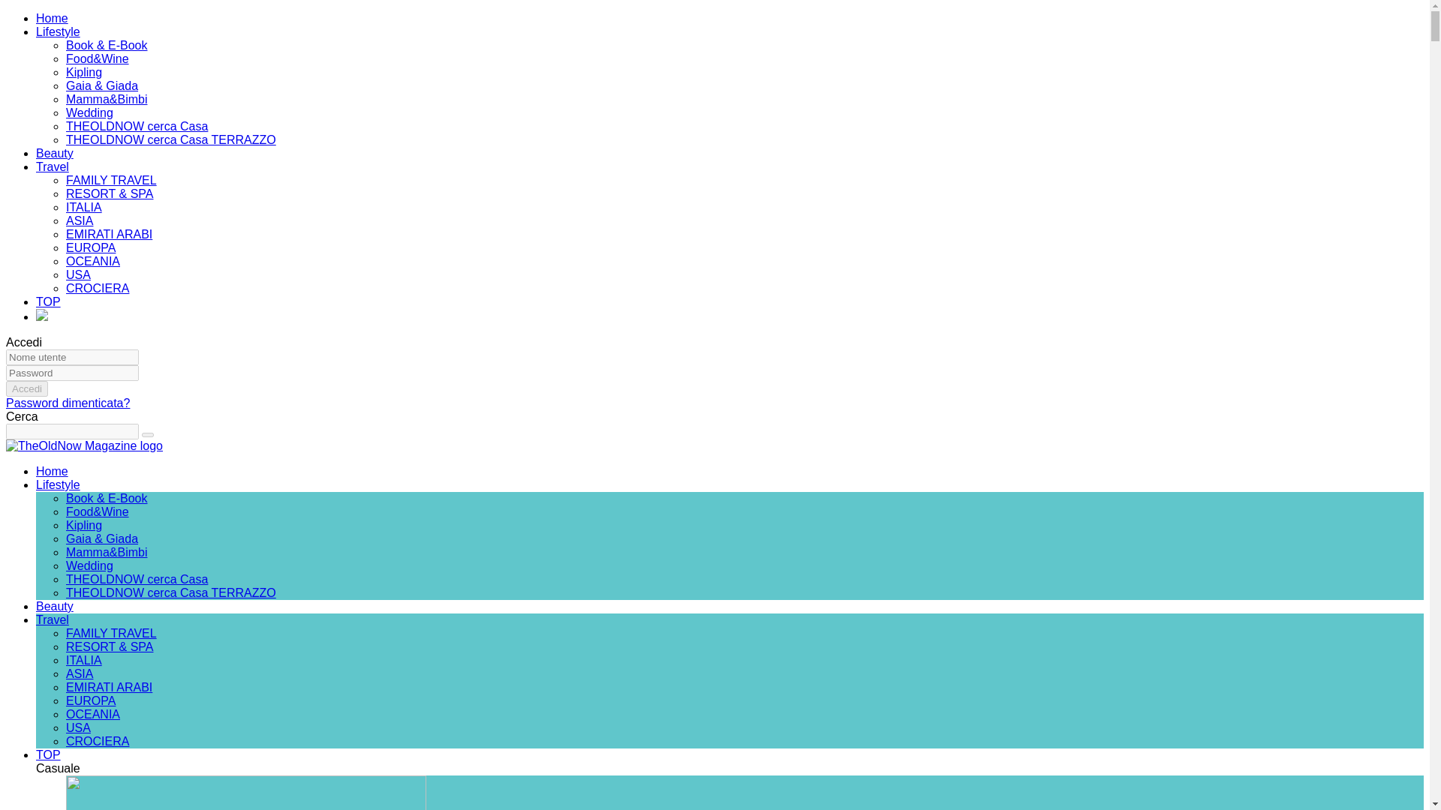 The image size is (1441, 810). Describe the element at coordinates (78, 274) in the screenshot. I see `USA` at that location.